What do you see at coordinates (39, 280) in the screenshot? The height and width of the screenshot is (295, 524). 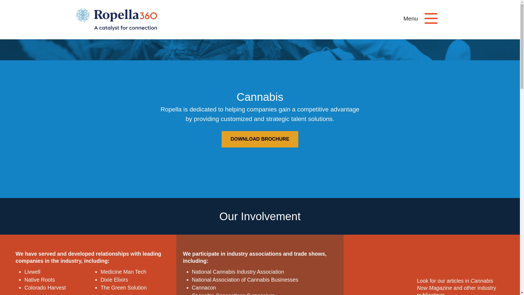 I see `Native Roots` at bounding box center [39, 280].